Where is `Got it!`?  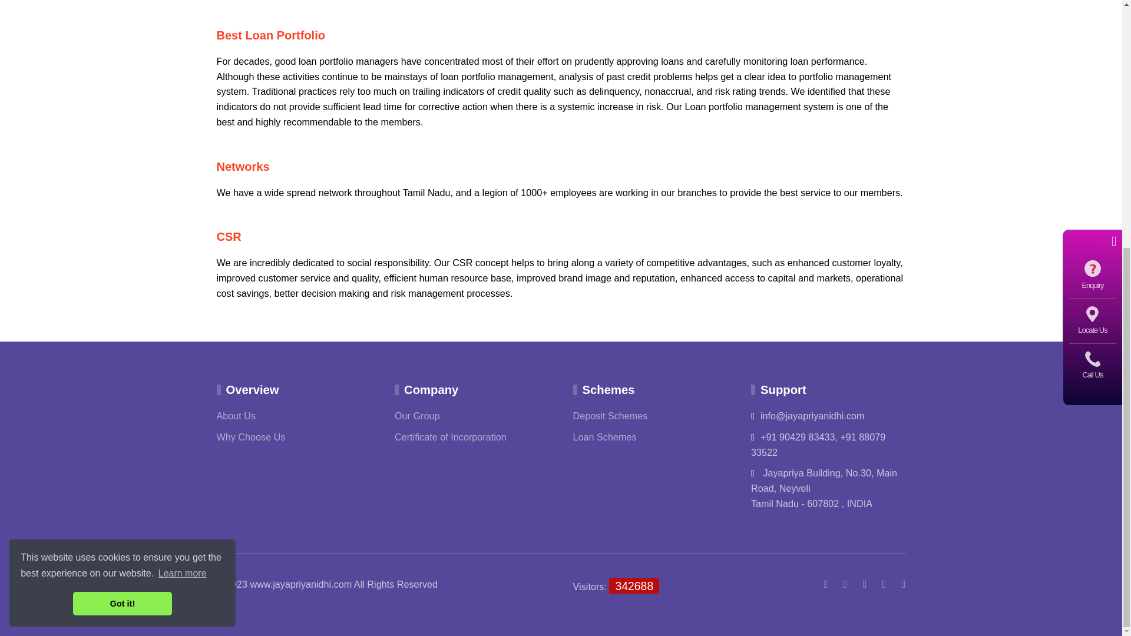
Got it! is located at coordinates (123, 201).